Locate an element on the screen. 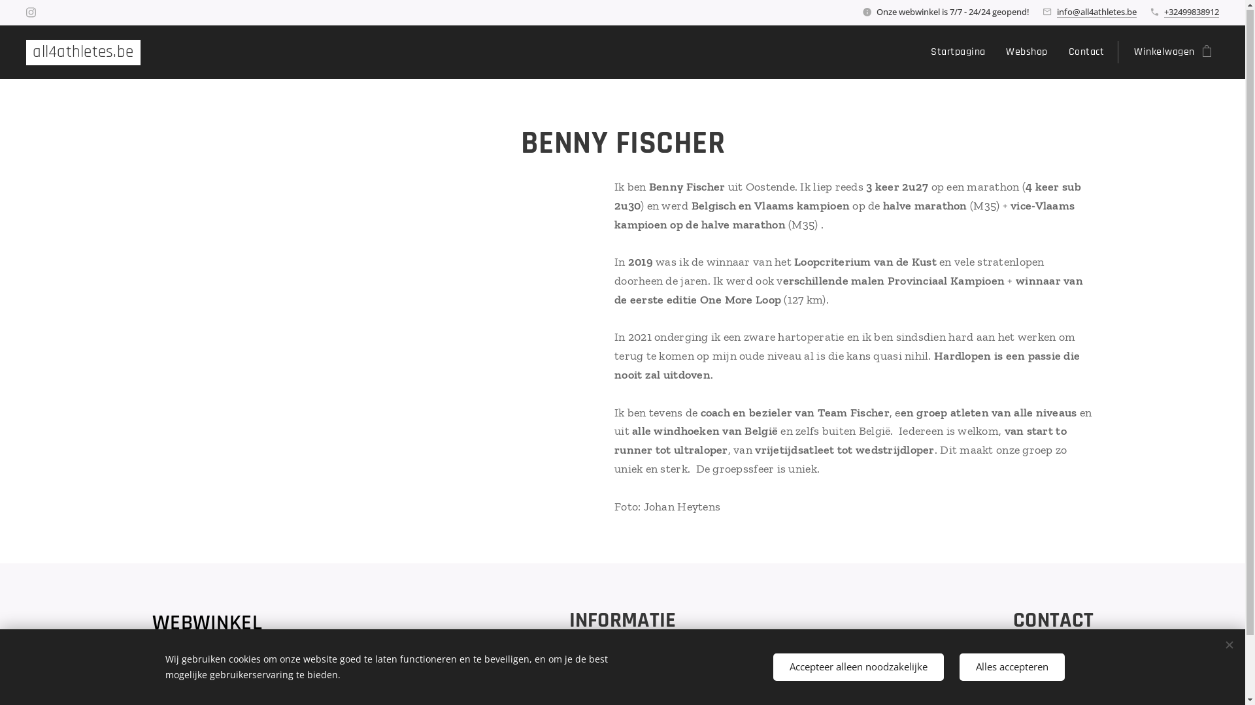 This screenshot has width=1255, height=705. Algemene Voorwaarden is located at coordinates (622, 660).